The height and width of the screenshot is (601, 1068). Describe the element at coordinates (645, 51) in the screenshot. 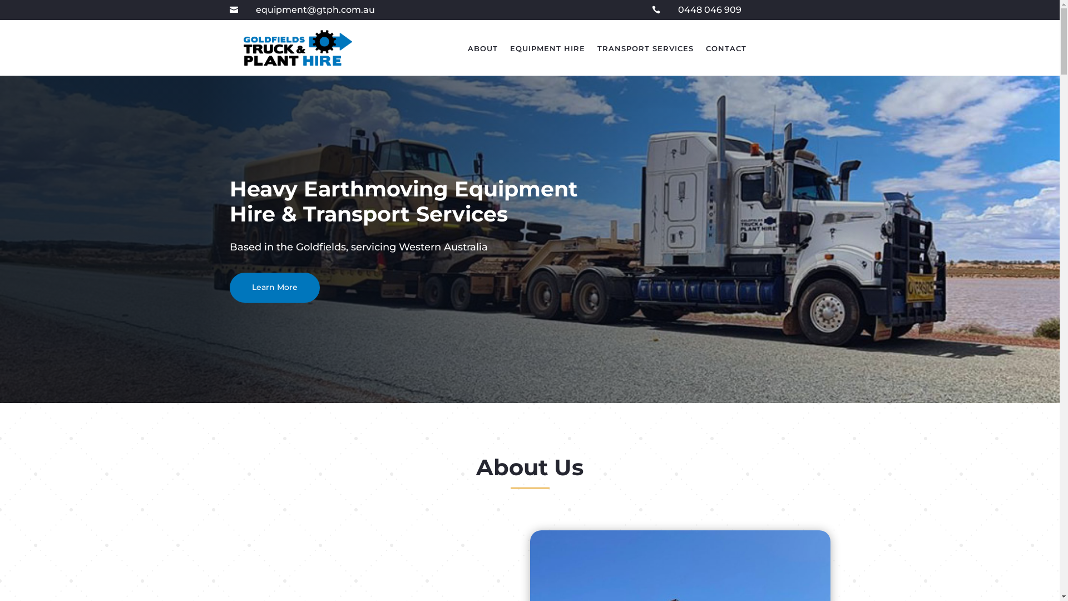

I see `TRANSPORT SERVICES` at that location.